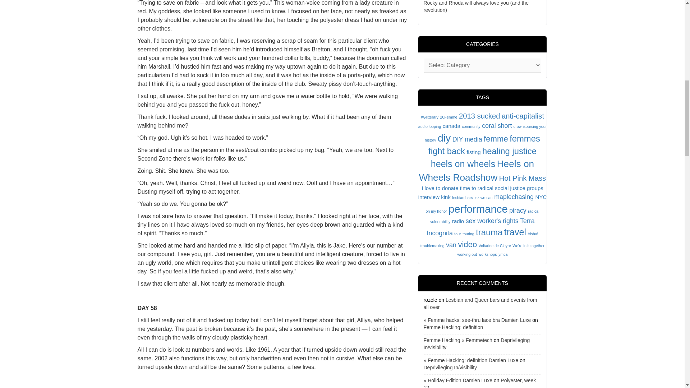  Describe the element at coordinates (479, 116) in the screenshot. I see `2013 sucked` at that location.